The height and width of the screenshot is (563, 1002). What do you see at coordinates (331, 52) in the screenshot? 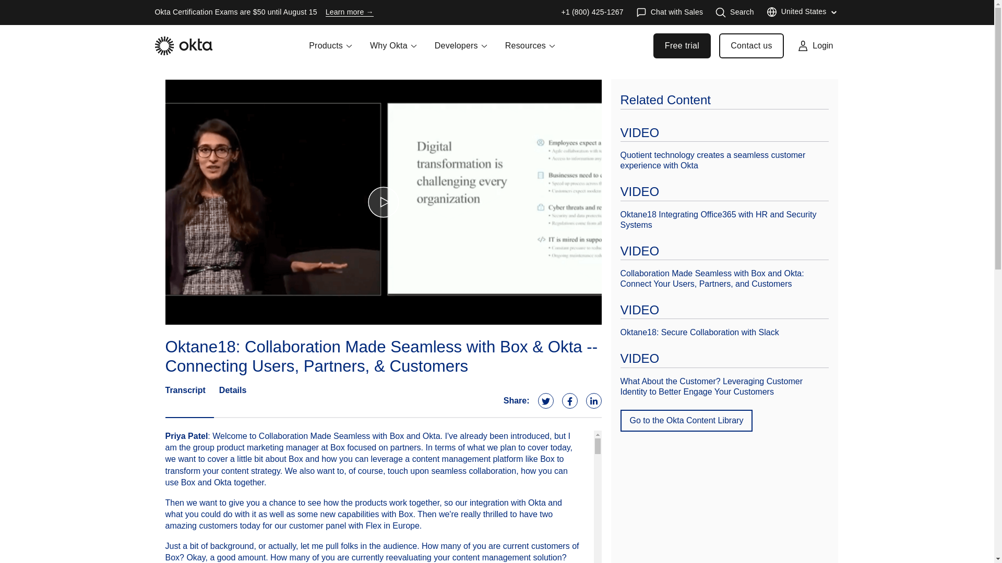
I see `Products` at bounding box center [331, 52].